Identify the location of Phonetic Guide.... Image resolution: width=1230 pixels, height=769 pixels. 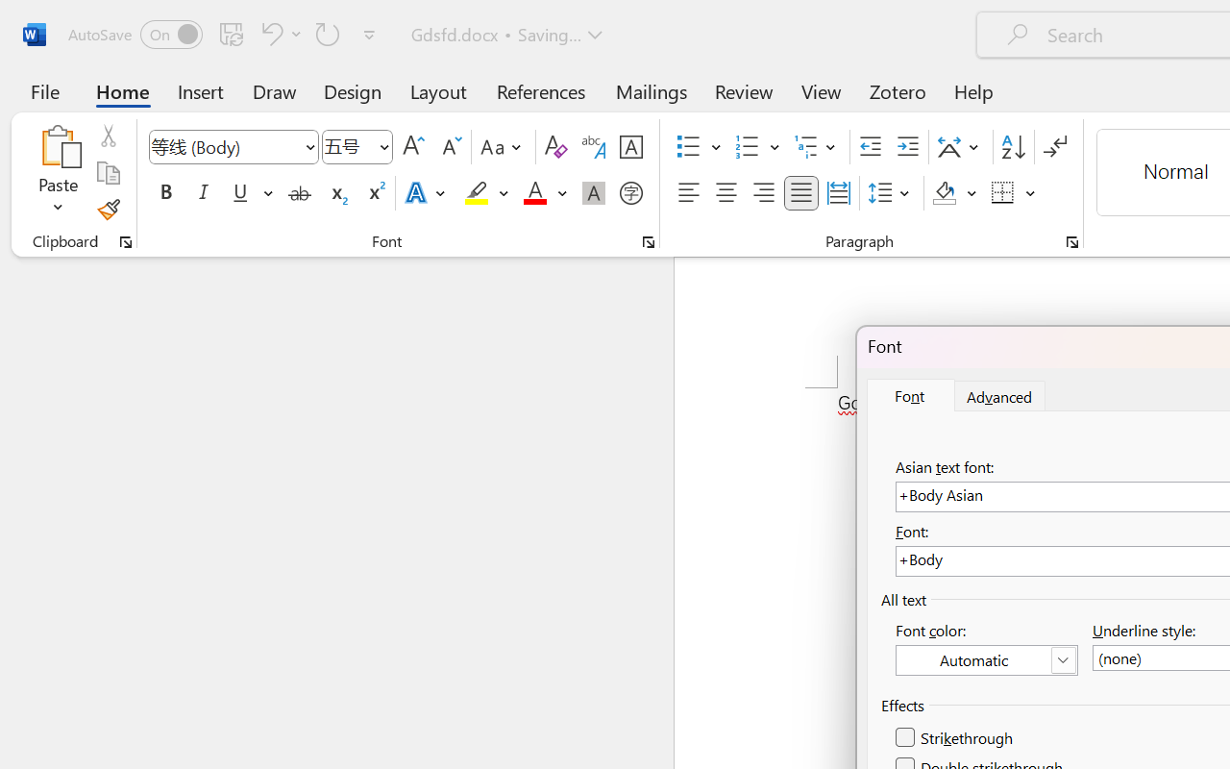
(594, 147).